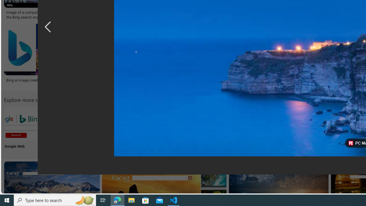 The height and width of the screenshot is (206, 366). Describe the element at coordinates (97, 129) in the screenshot. I see `Internet Explorer` at that location.